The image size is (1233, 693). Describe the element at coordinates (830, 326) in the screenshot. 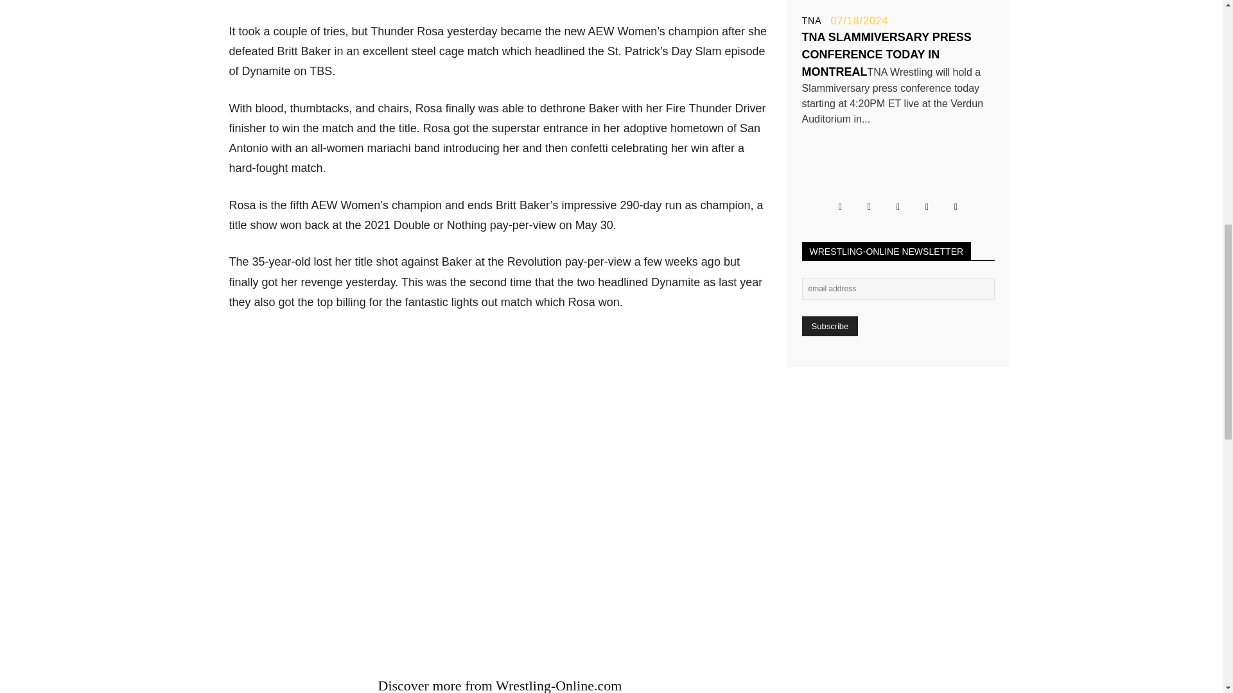

I see `Subscribe` at that location.